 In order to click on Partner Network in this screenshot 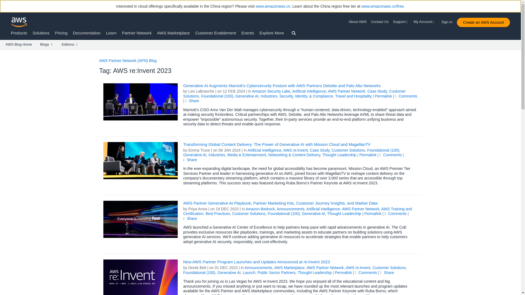, I will do `click(137, 33)`.